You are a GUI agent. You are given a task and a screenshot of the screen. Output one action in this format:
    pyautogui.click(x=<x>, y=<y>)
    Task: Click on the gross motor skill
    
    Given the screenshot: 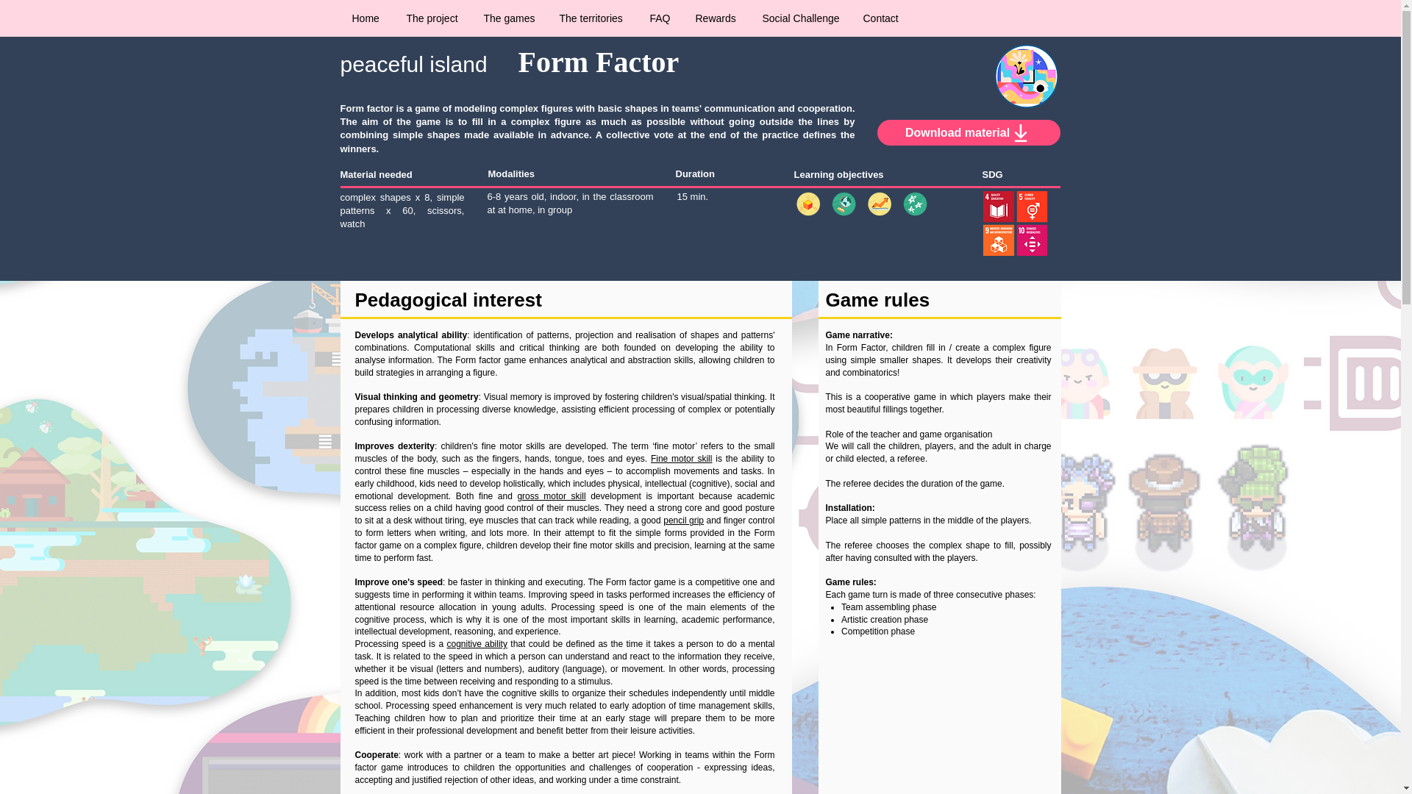 What is the action you would take?
    pyautogui.click(x=551, y=496)
    